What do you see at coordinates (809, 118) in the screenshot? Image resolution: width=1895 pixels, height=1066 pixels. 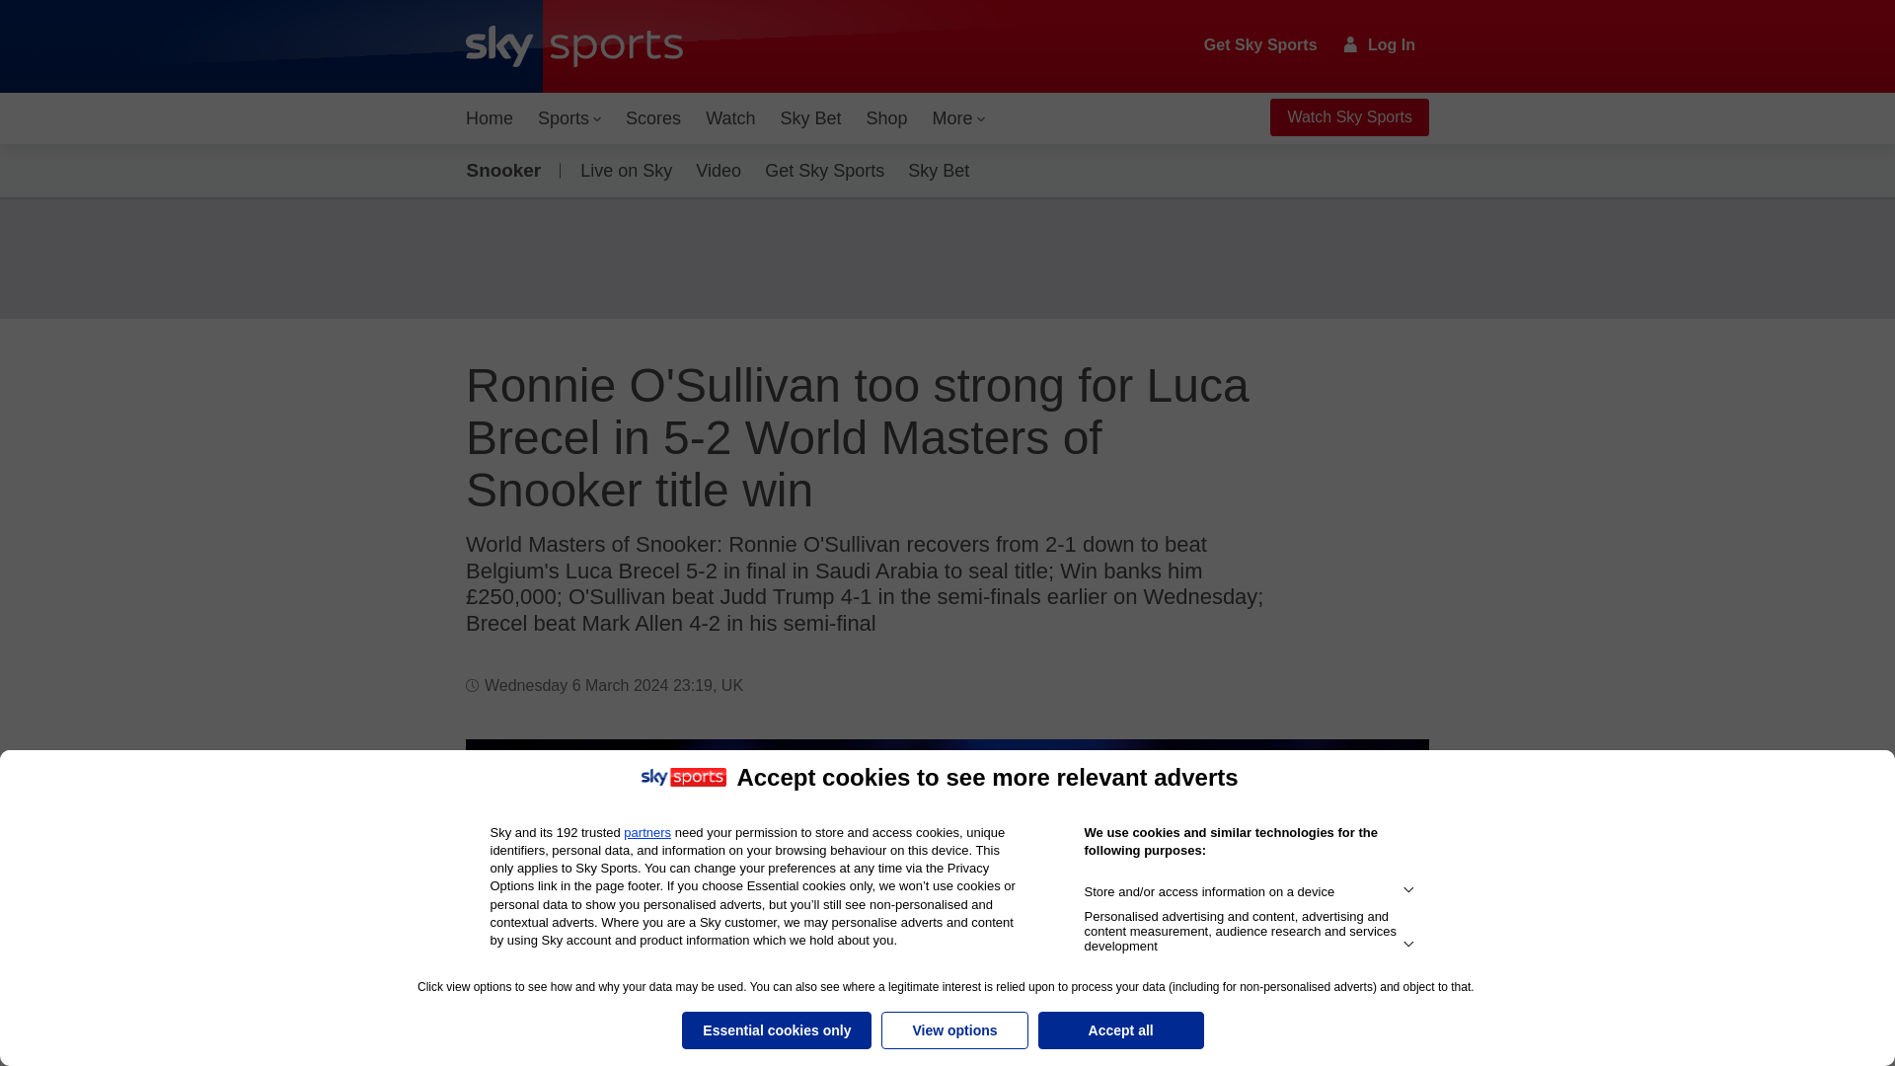 I see `Sky Bet` at bounding box center [809, 118].